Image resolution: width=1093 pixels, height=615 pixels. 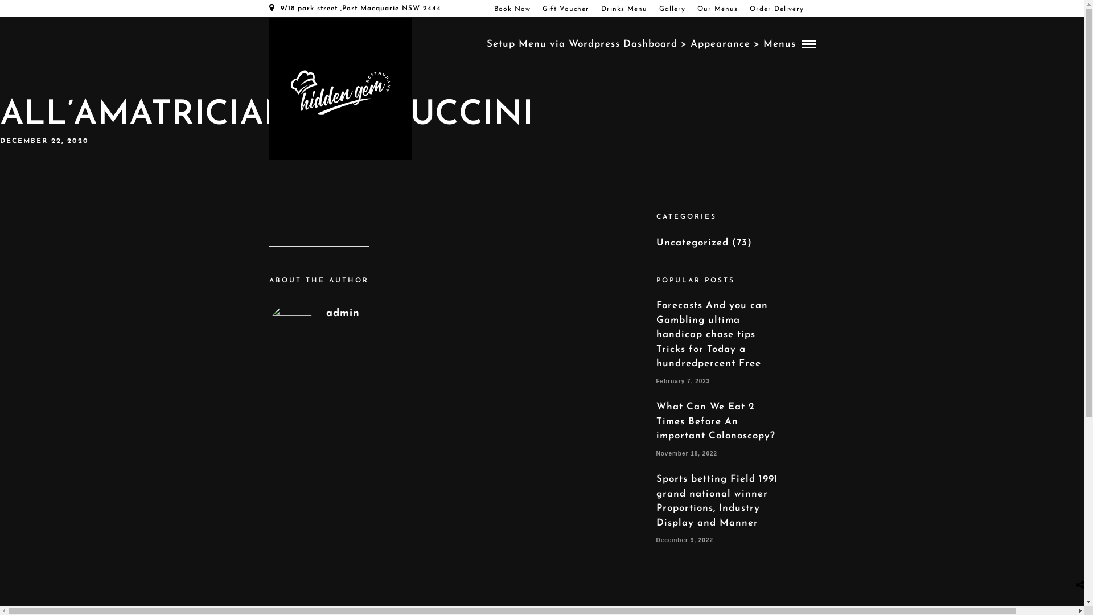 What do you see at coordinates (675, 9) in the screenshot?
I see `Gallery` at bounding box center [675, 9].